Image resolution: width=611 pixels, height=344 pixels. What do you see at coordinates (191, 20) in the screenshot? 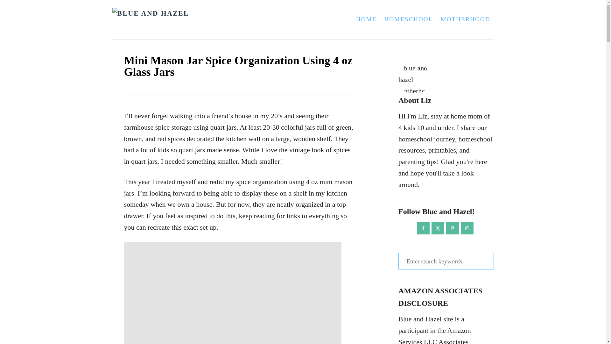
I see `Blue and Hazel` at bounding box center [191, 20].